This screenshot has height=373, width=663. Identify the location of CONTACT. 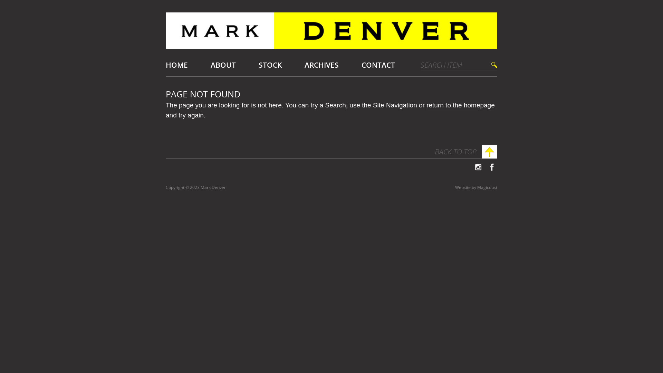
(378, 65).